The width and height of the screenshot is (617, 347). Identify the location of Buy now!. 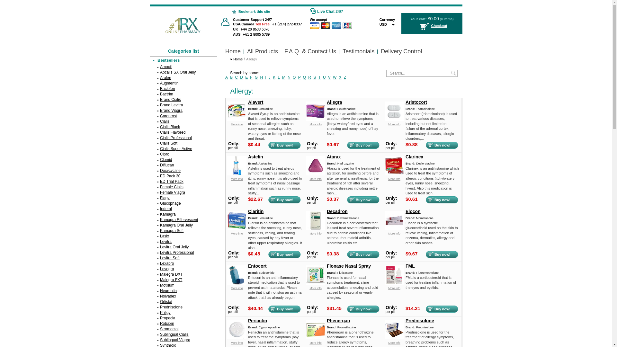
(442, 309).